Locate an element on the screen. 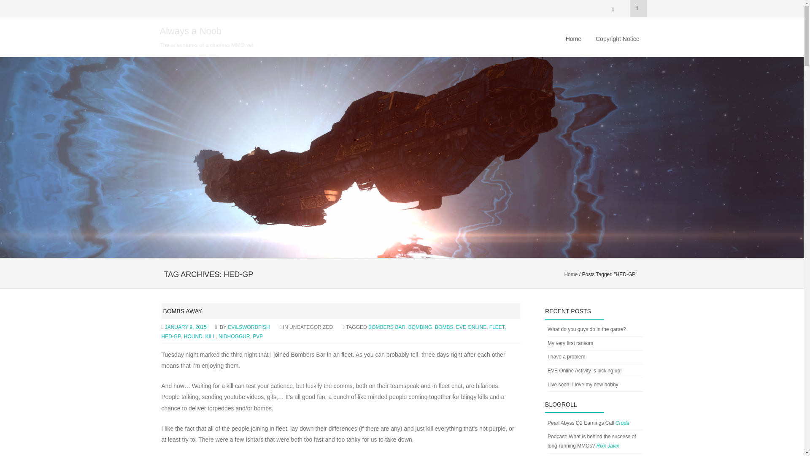 Image resolution: width=810 pixels, height=456 pixels. EVE ONLINE is located at coordinates (471, 327).